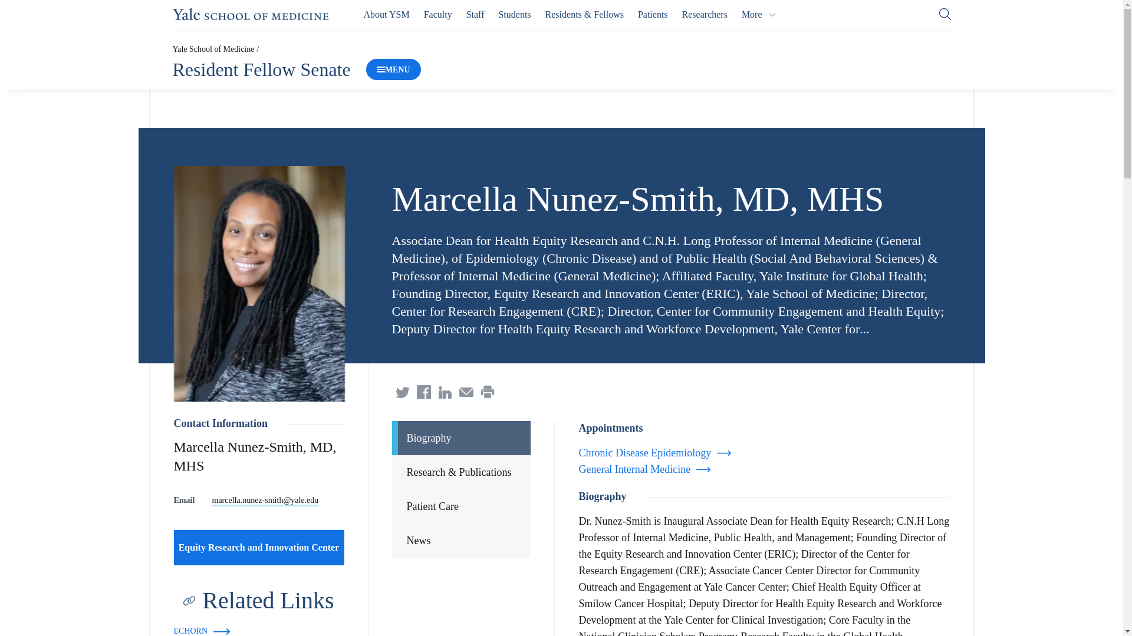  Describe the element at coordinates (437, 14) in the screenshot. I see `Faculty` at that location.